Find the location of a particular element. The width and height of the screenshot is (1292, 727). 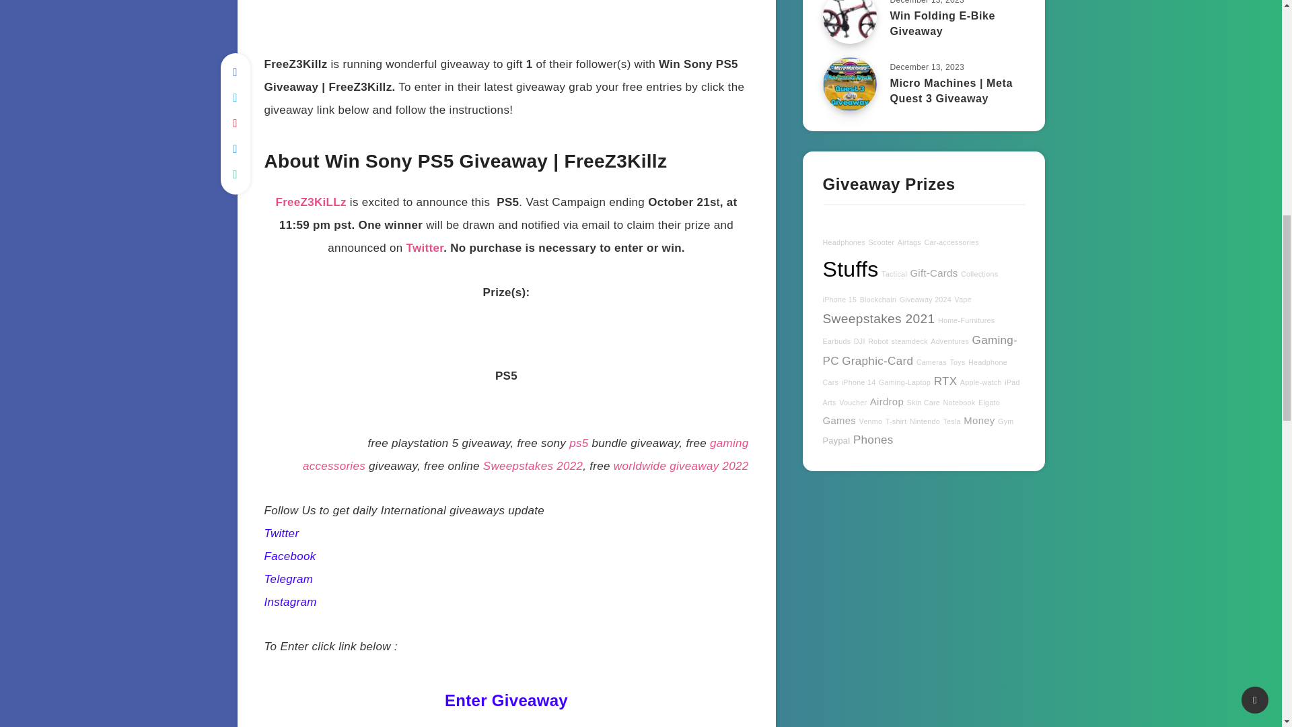

Twitter is located at coordinates (425, 248).